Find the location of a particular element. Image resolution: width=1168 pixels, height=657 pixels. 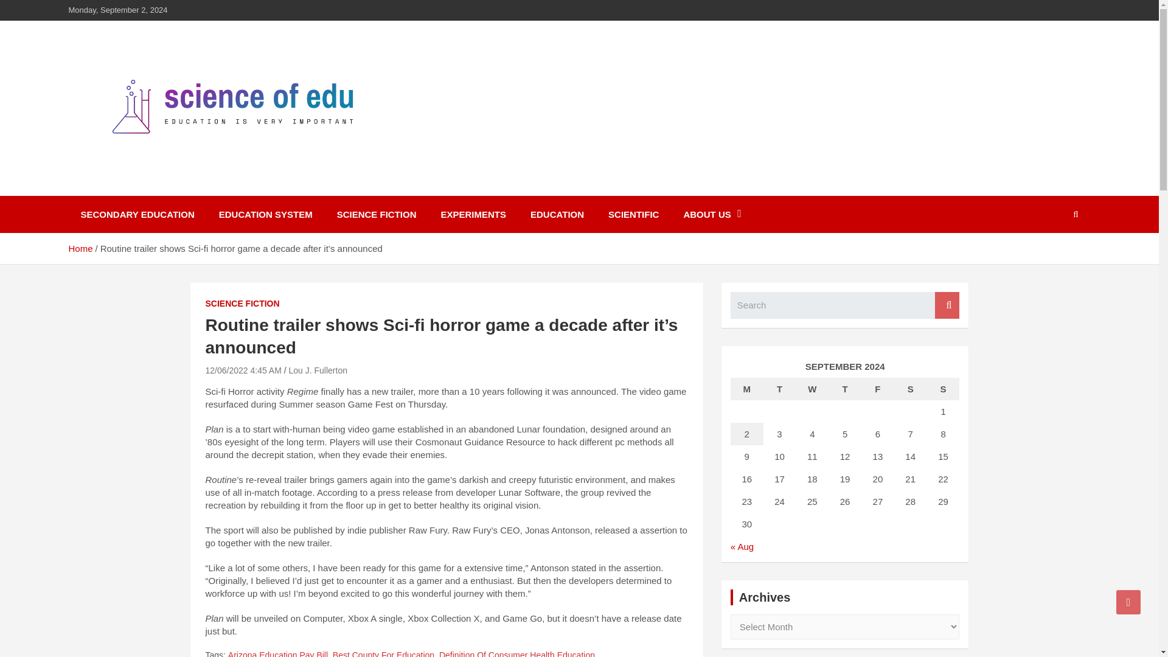

Thursday is located at coordinates (844, 389).